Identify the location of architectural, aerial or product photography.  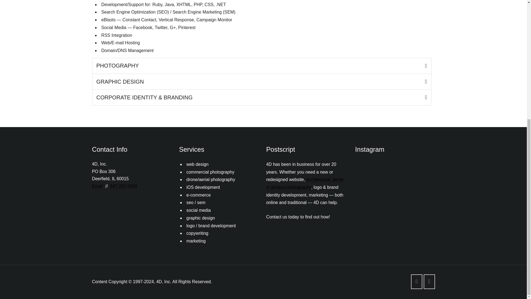
(304, 183).